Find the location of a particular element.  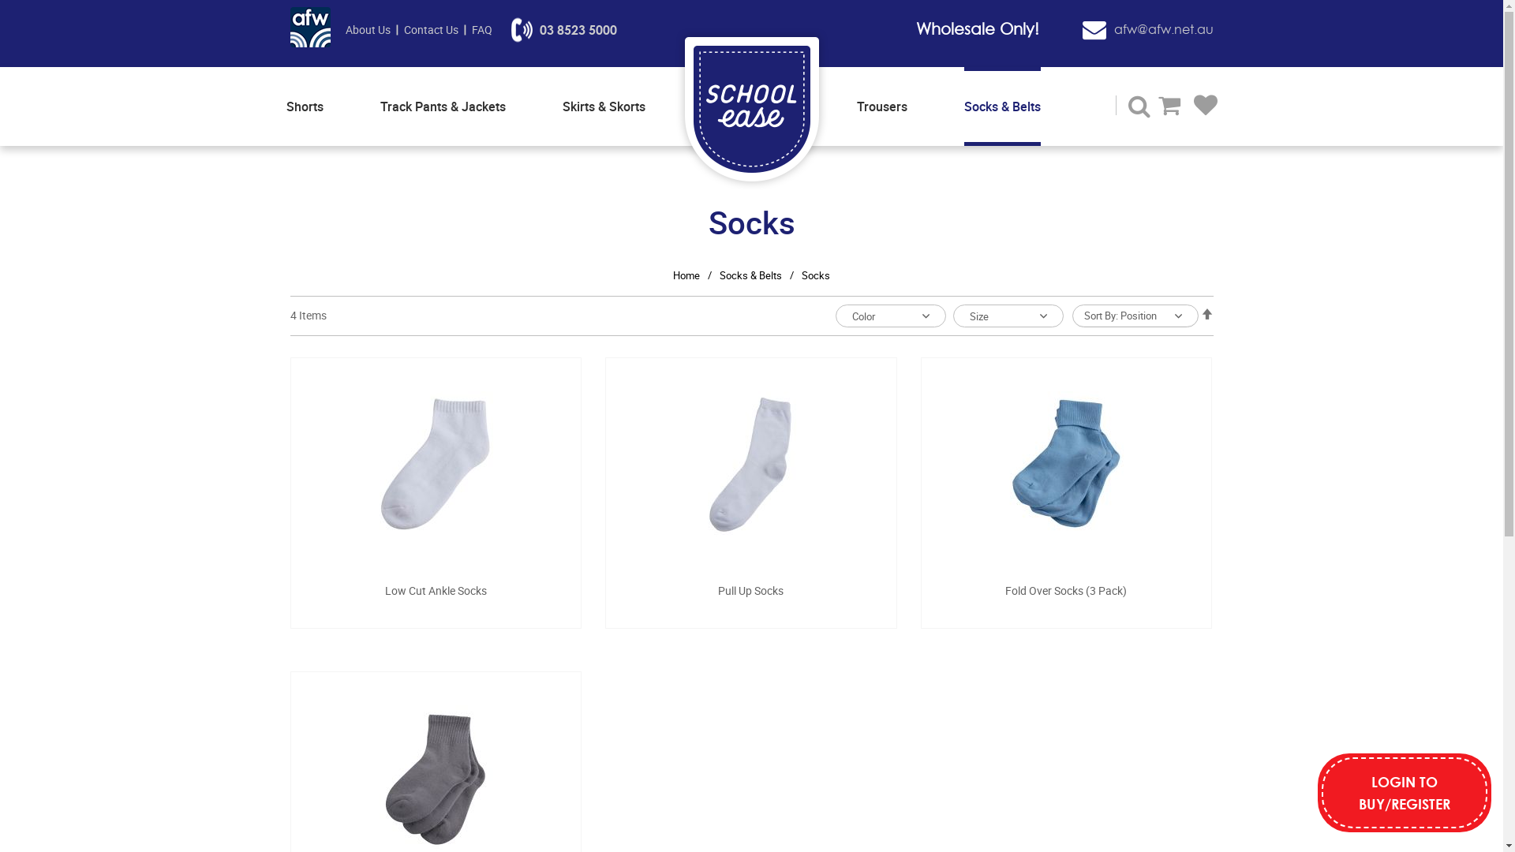

LOGIN TO BUY/REGISTER is located at coordinates (1405, 793).